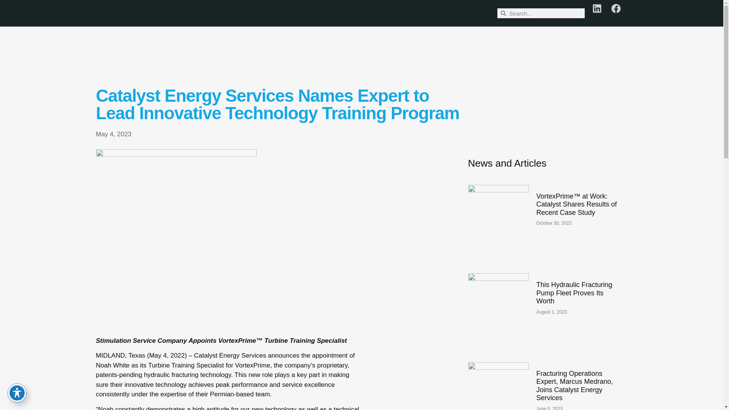 This screenshot has width=729, height=410. What do you see at coordinates (574, 293) in the screenshot?
I see `This Hydraulic Fracturing Pump Fleet Proves Its Worth` at bounding box center [574, 293].